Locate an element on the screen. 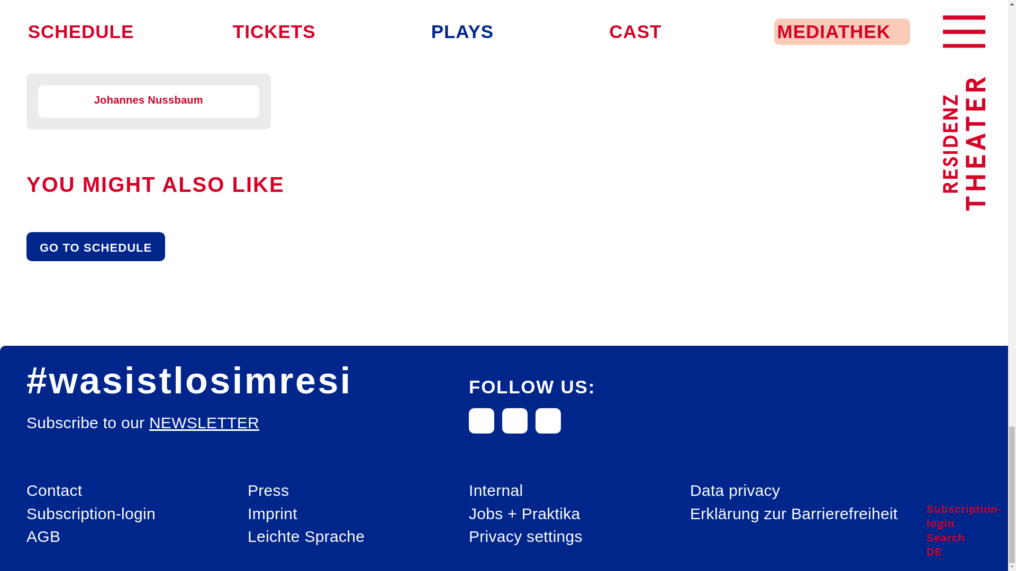  Press is located at coordinates (268, 491).